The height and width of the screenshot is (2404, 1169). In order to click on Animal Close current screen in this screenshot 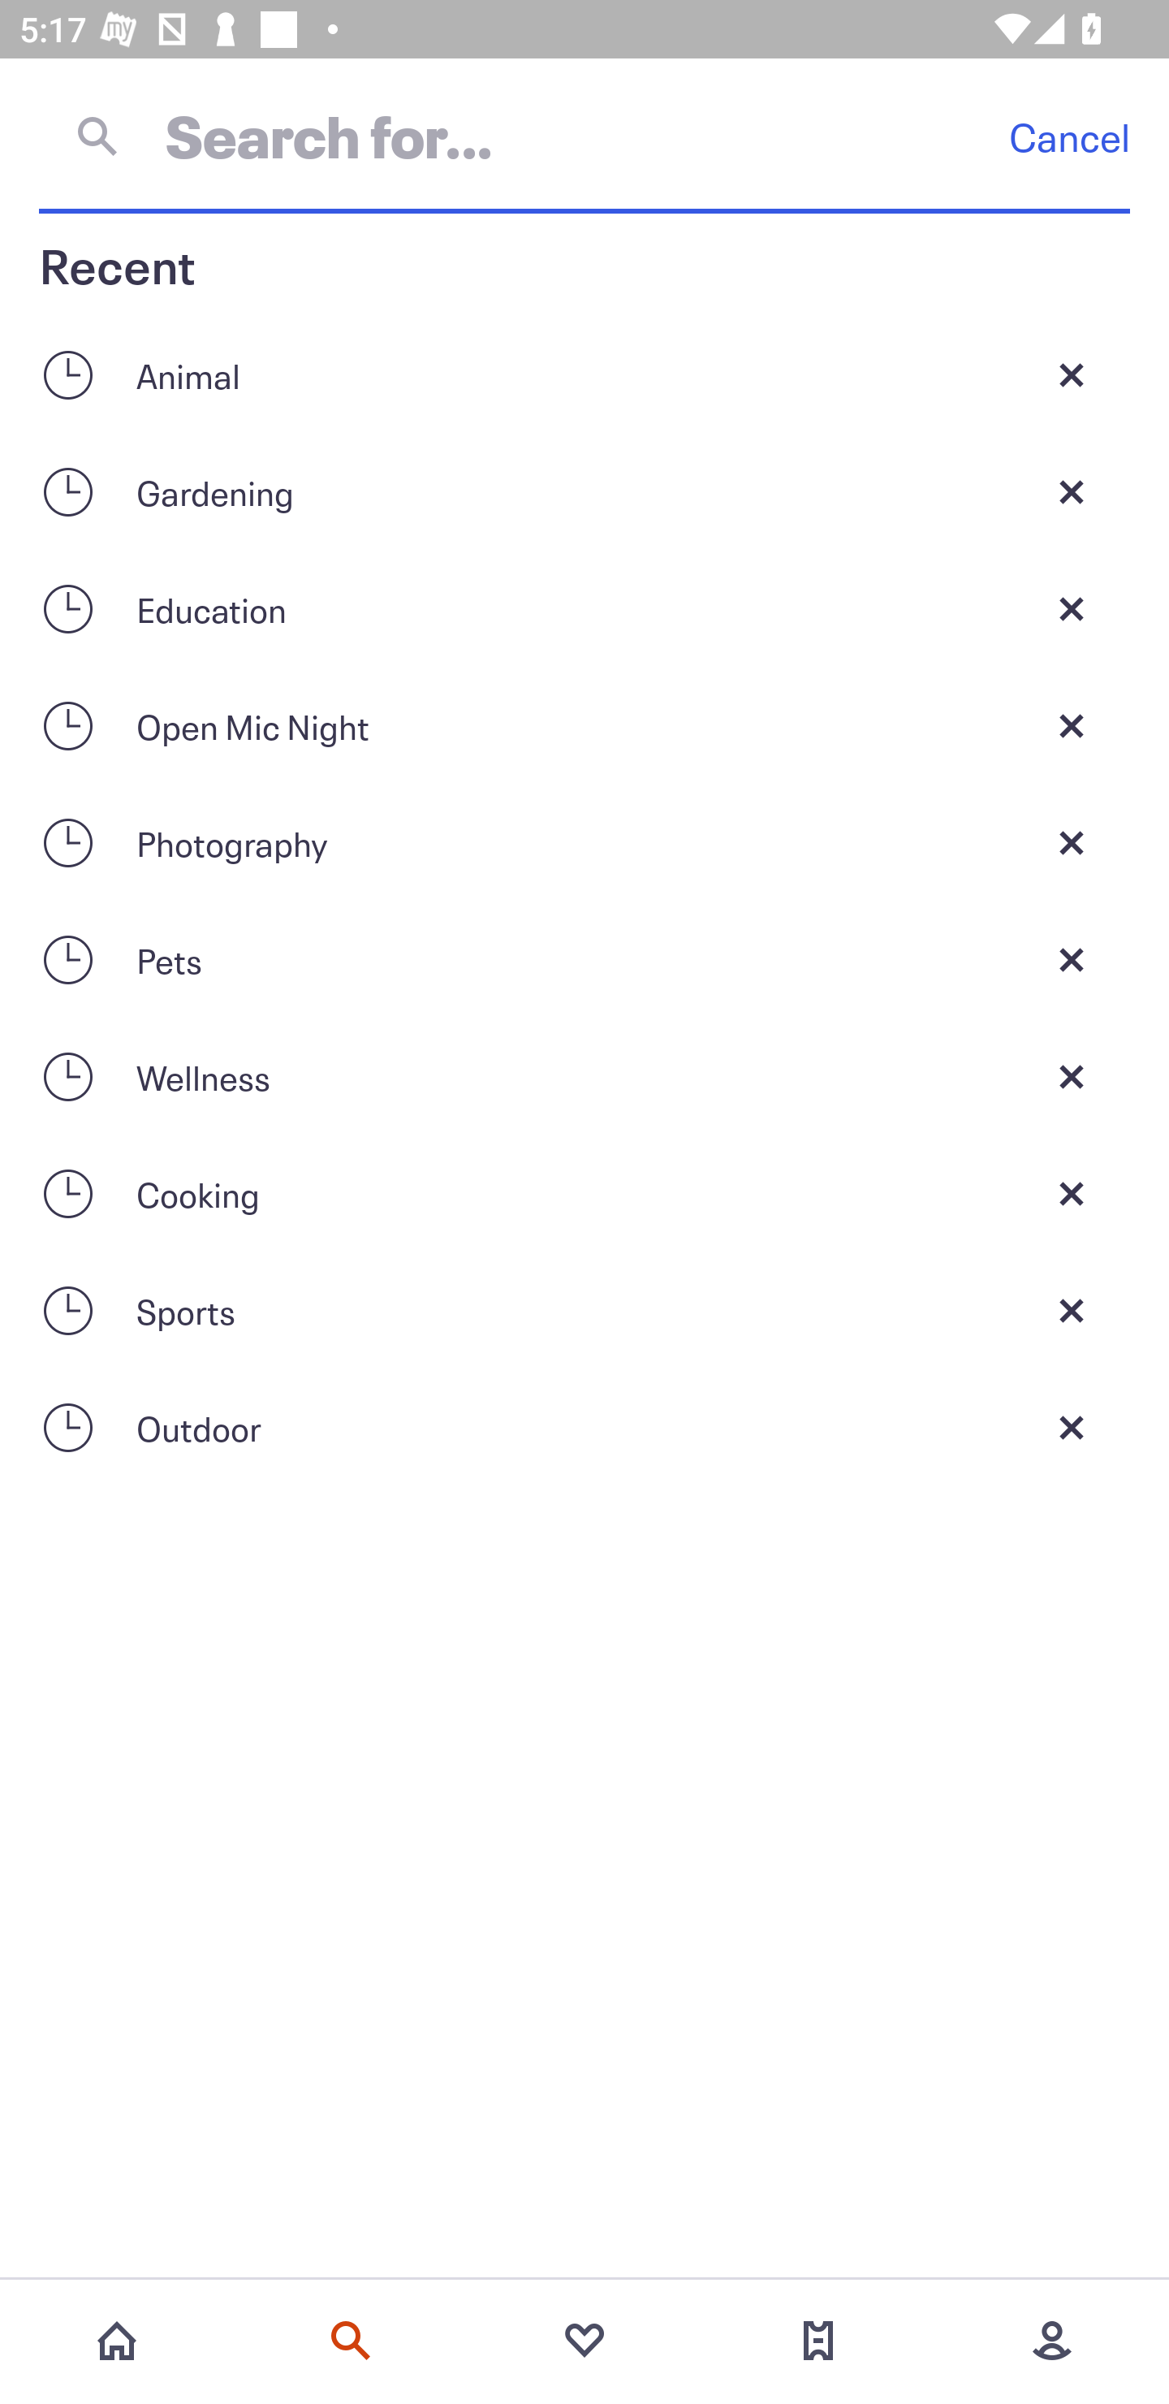, I will do `click(584, 374)`.